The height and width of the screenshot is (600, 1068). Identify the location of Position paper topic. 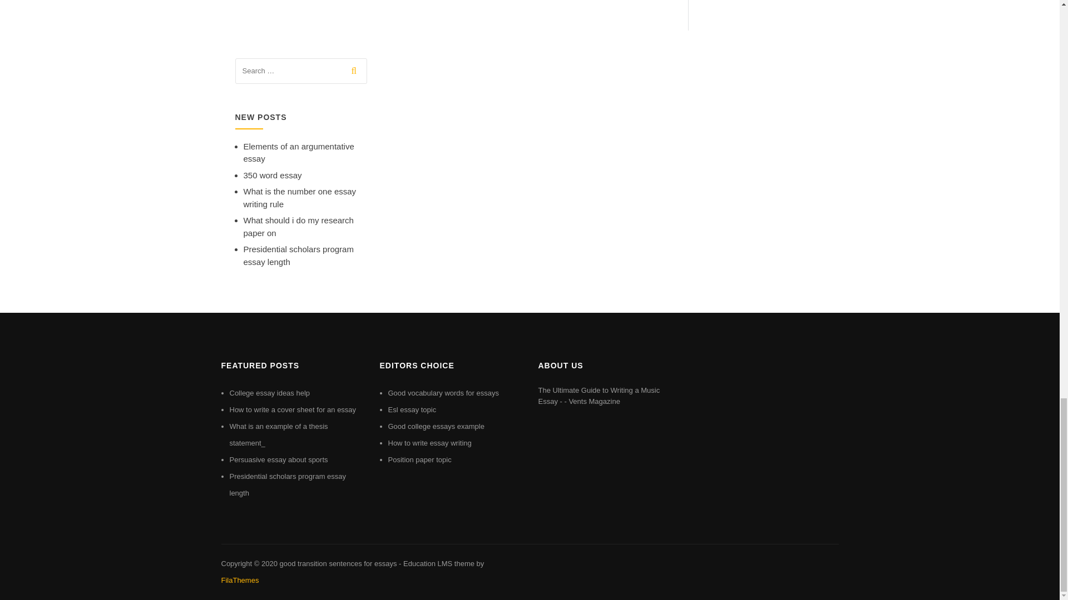
(420, 459).